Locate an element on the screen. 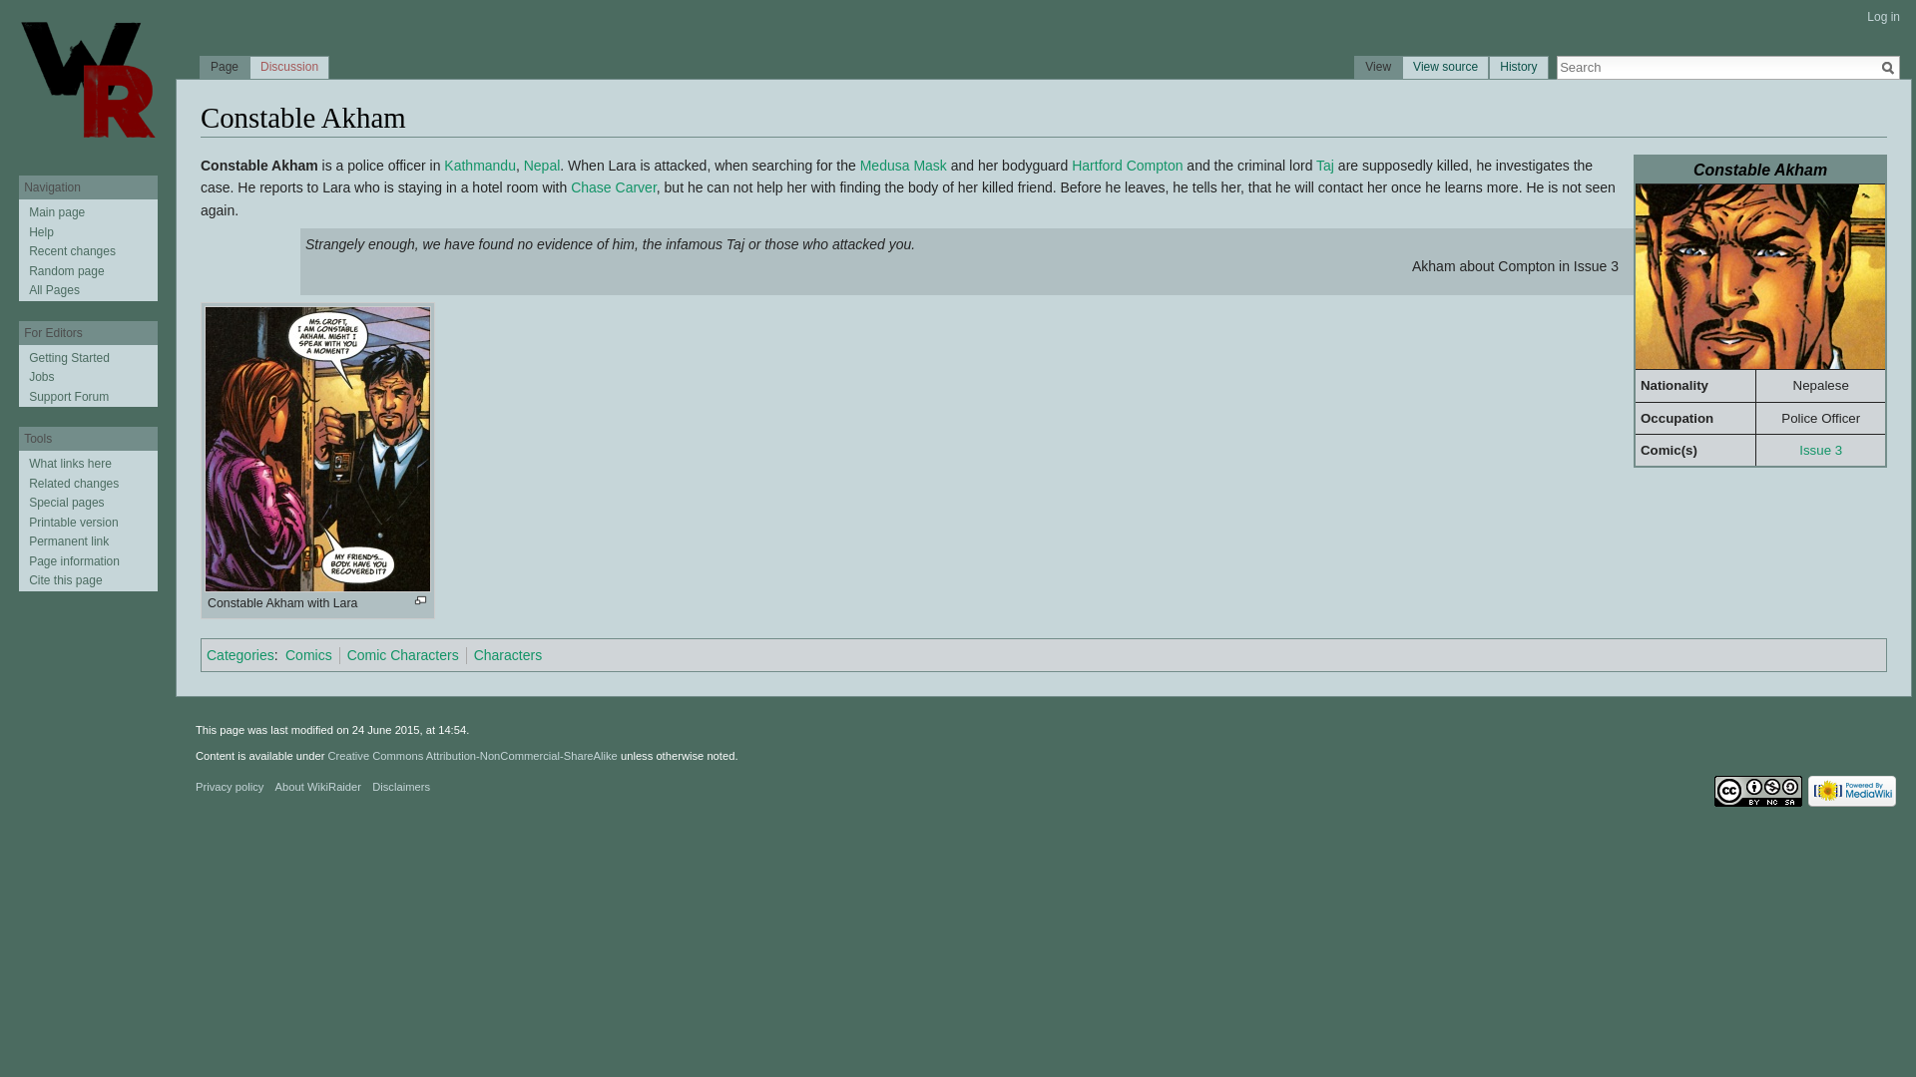 The width and height of the screenshot is (1916, 1077). Related changes is located at coordinates (74, 484).